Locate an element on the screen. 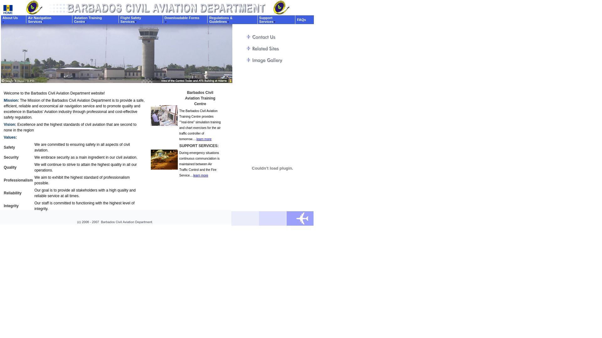 The image size is (602, 338). About Us is located at coordinates (10, 20).